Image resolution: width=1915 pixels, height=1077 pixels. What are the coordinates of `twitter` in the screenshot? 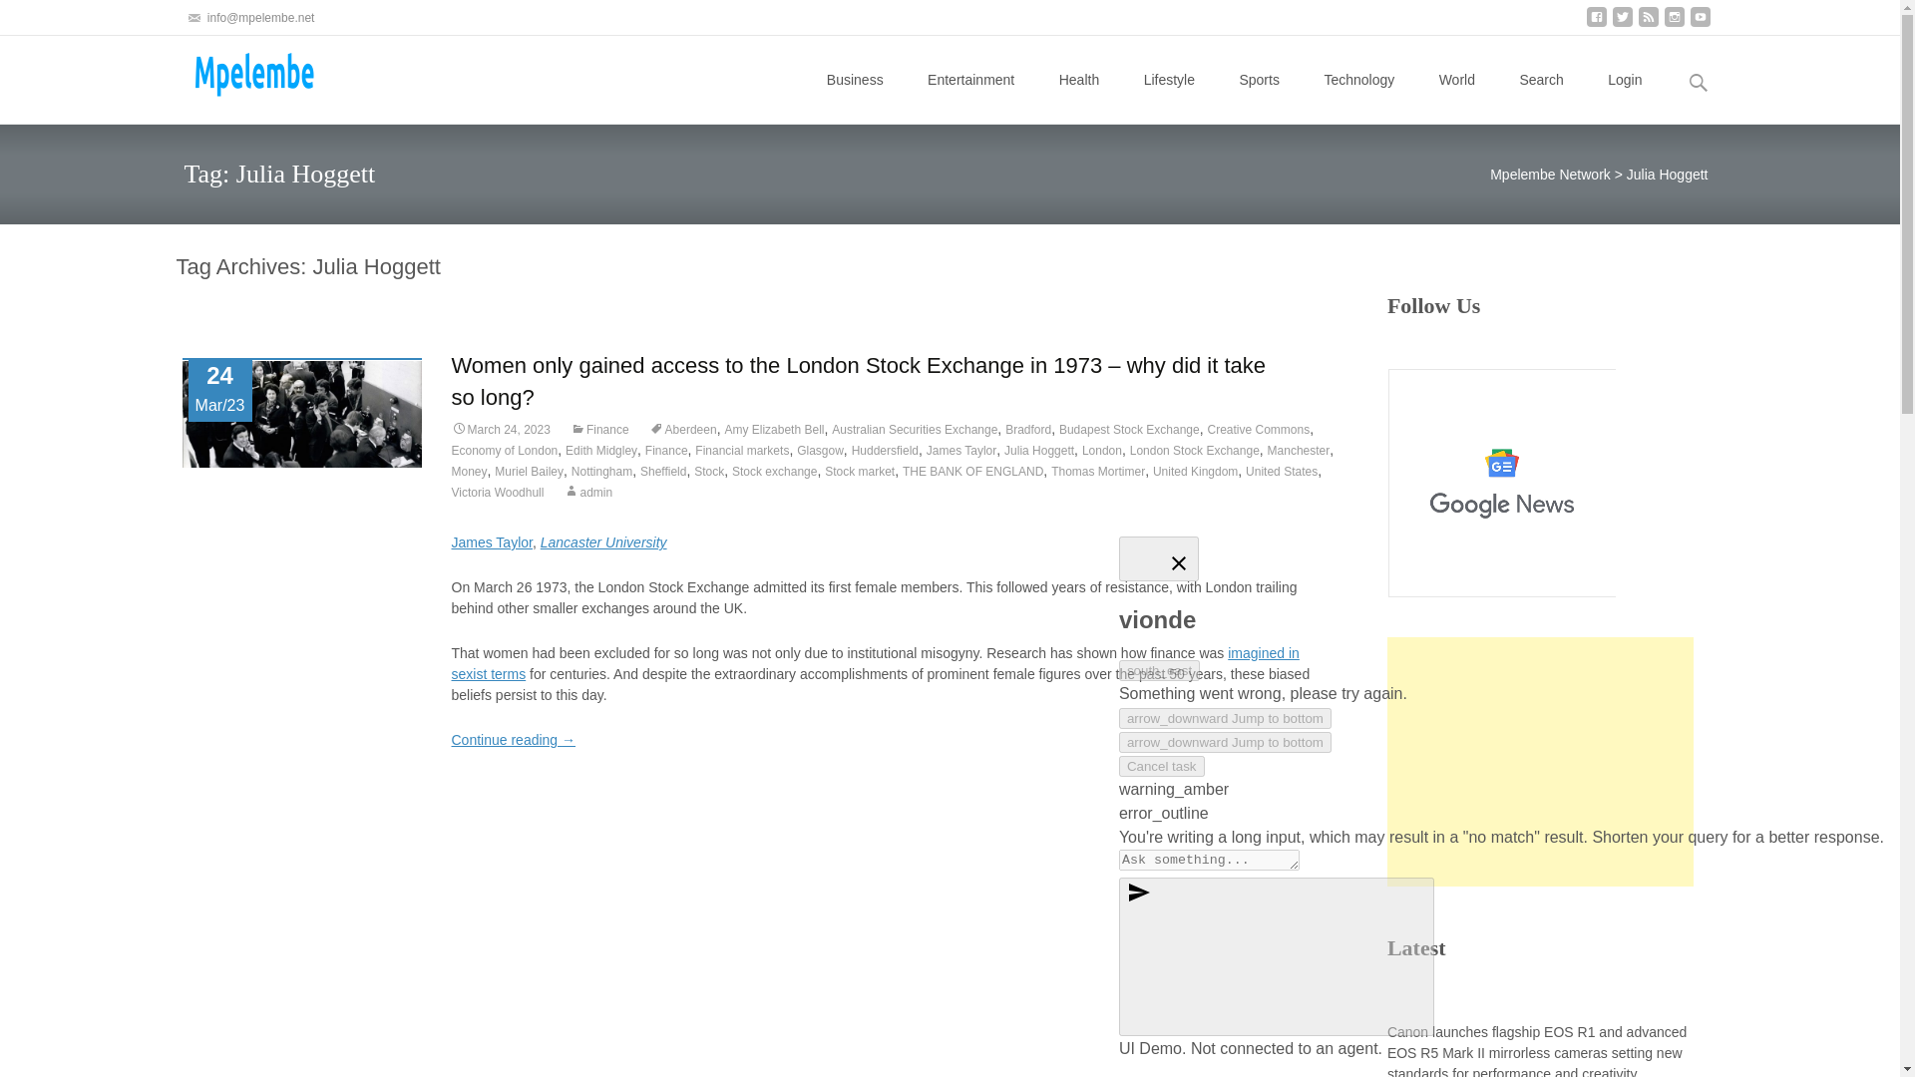 It's located at (1622, 24).